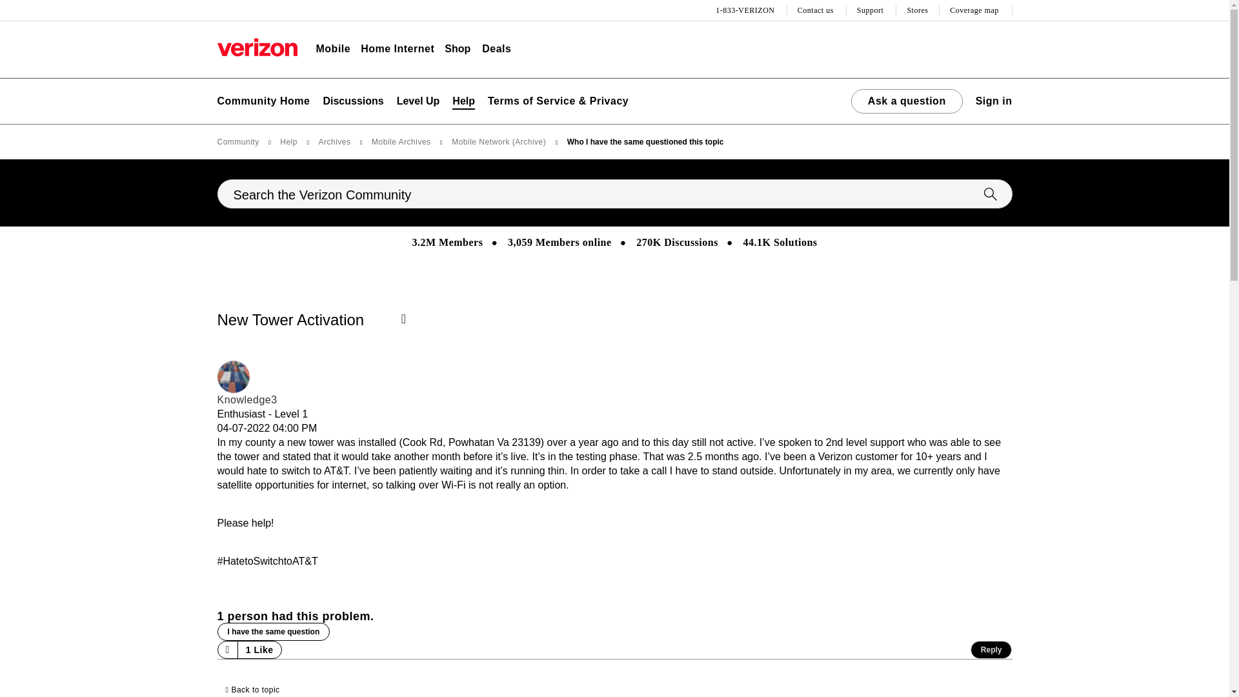 The image size is (1239, 697). I want to click on 1-833-VERIZON, so click(746, 10).